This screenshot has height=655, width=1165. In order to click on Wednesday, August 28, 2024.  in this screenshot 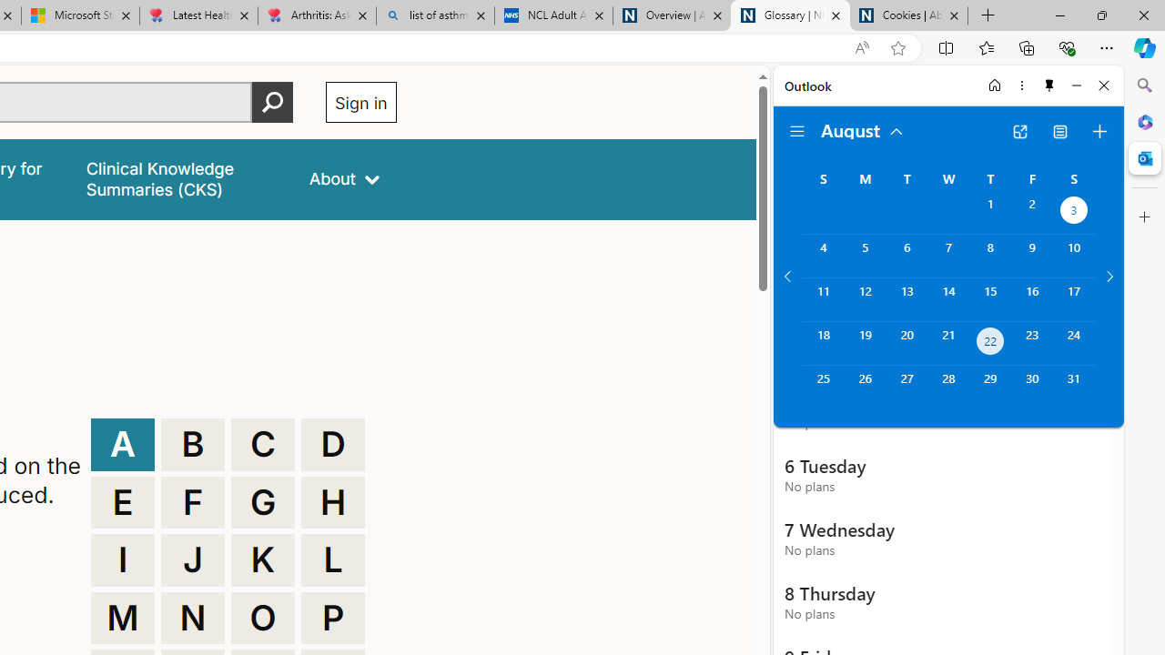, I will do `click(948, 388)`.